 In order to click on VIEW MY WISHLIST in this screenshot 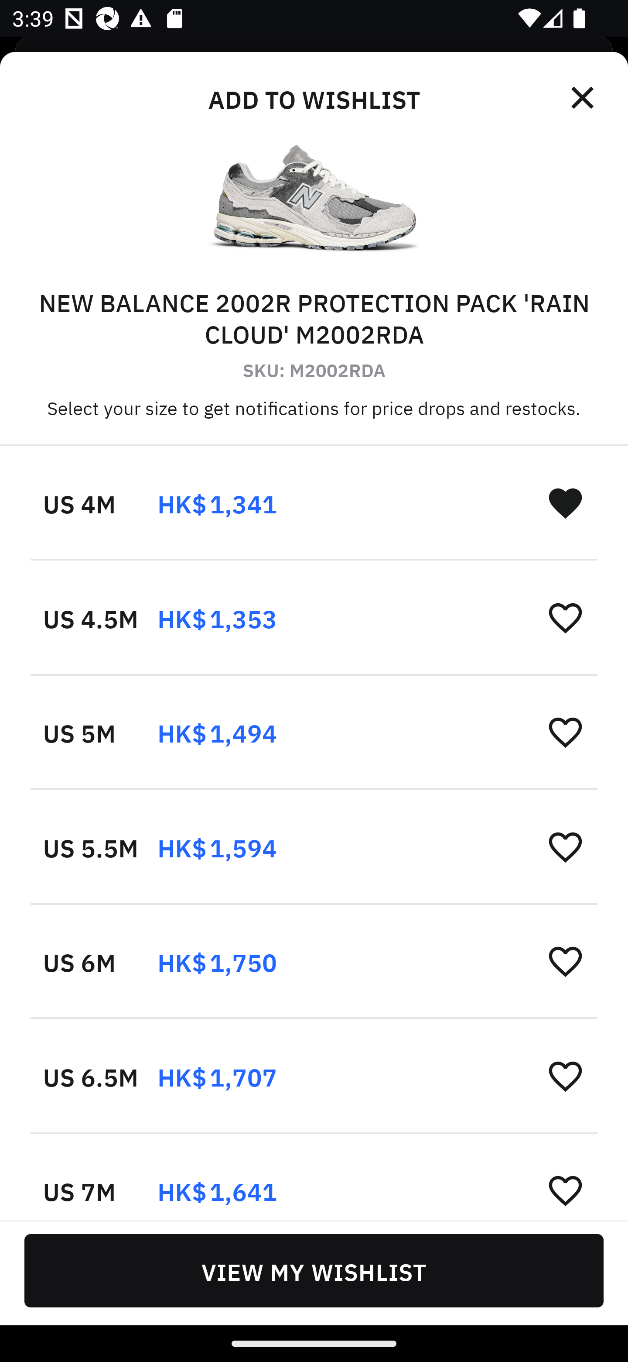, I will do `click(314, 1270)`.